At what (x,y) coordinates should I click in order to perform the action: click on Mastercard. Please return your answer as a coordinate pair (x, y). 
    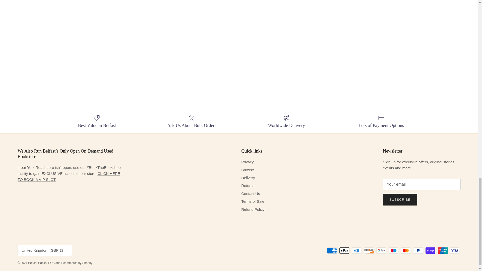
    Looking at the image, I should click on (406, 250).